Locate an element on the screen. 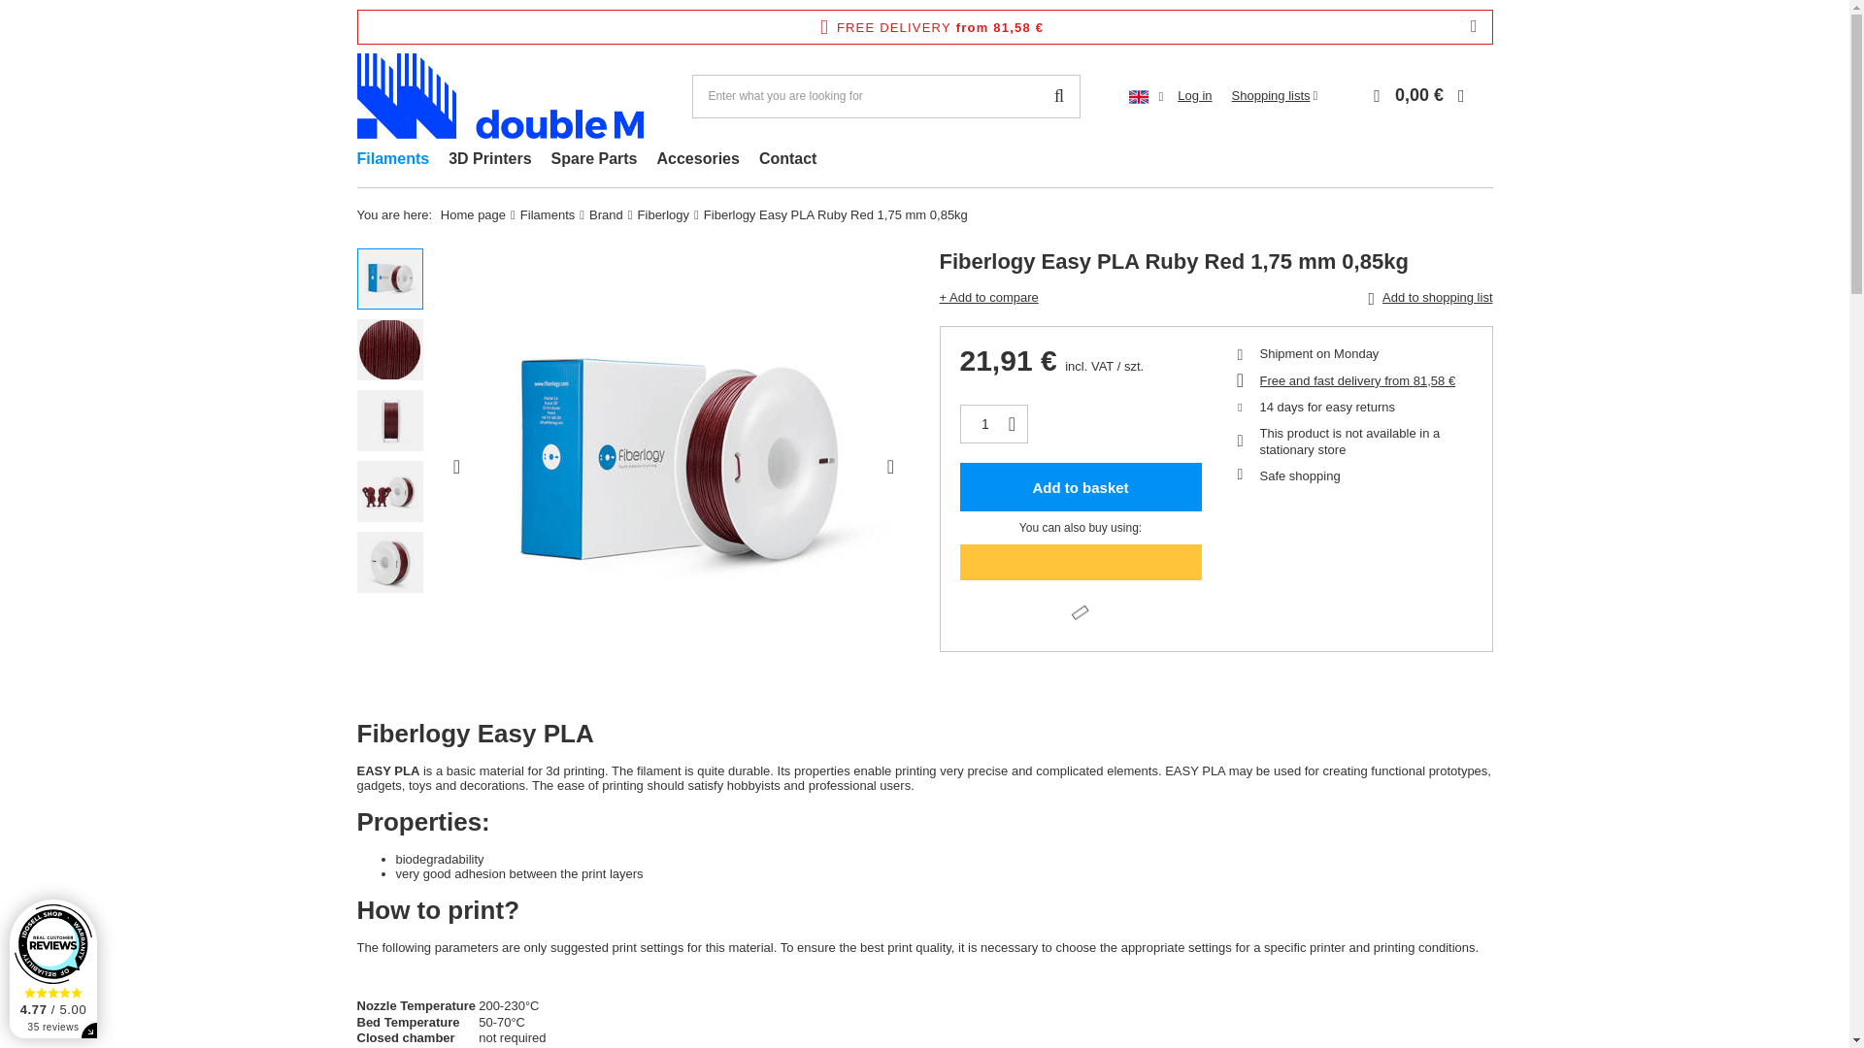 The height and width of the screenshot is (1048, 1864). Filaments is located at coordinates (393, 161).